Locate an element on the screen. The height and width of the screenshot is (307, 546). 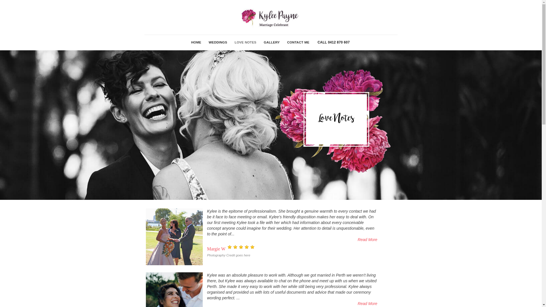
Margie W is located at coordinates (174, 237).